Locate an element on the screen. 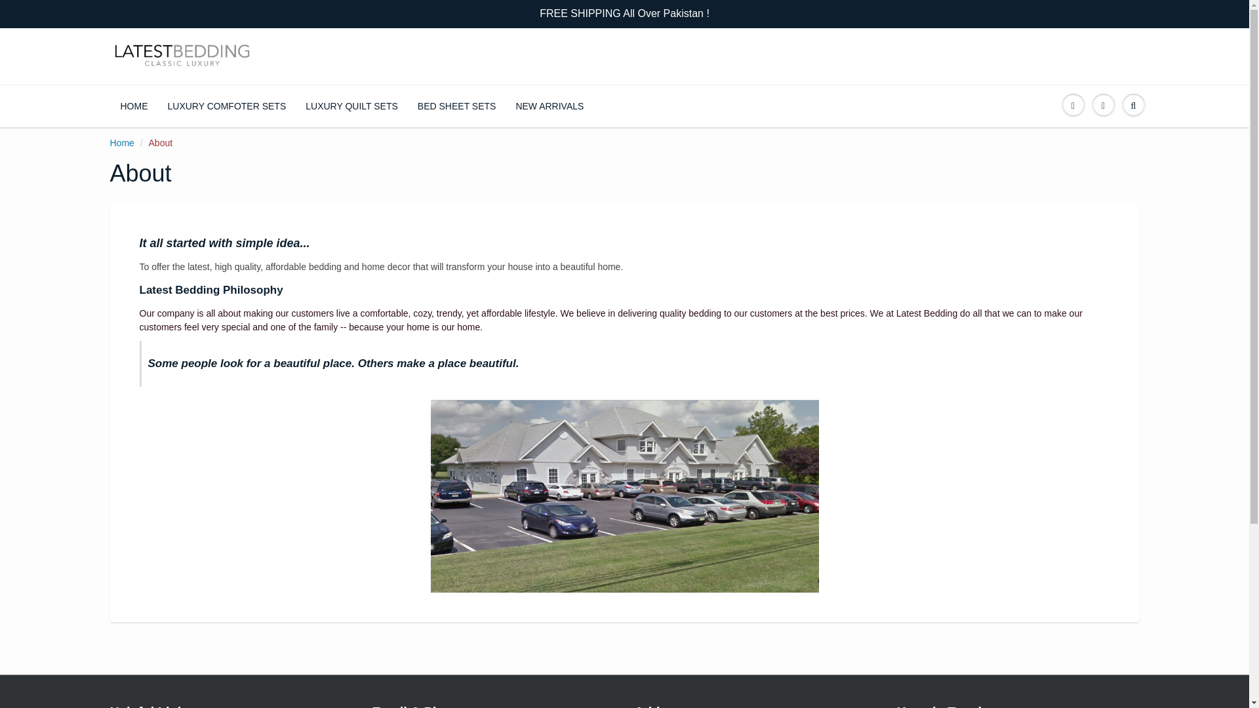 The image size is (1259, 708). HOME is located at coordinates (134, 106).